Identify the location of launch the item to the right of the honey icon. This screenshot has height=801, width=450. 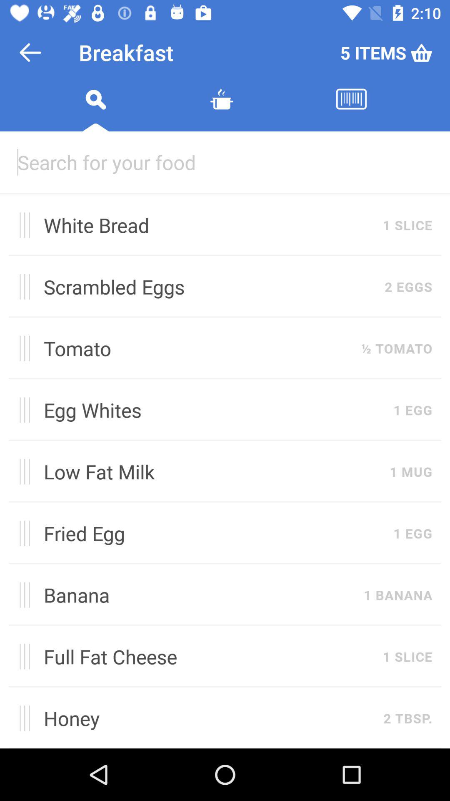
(407, 718).